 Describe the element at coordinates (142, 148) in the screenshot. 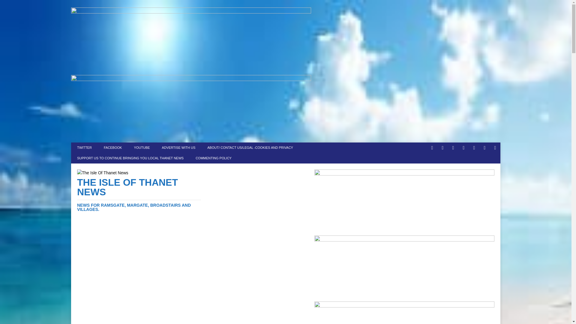

I see `YOUTUBE` at that location.